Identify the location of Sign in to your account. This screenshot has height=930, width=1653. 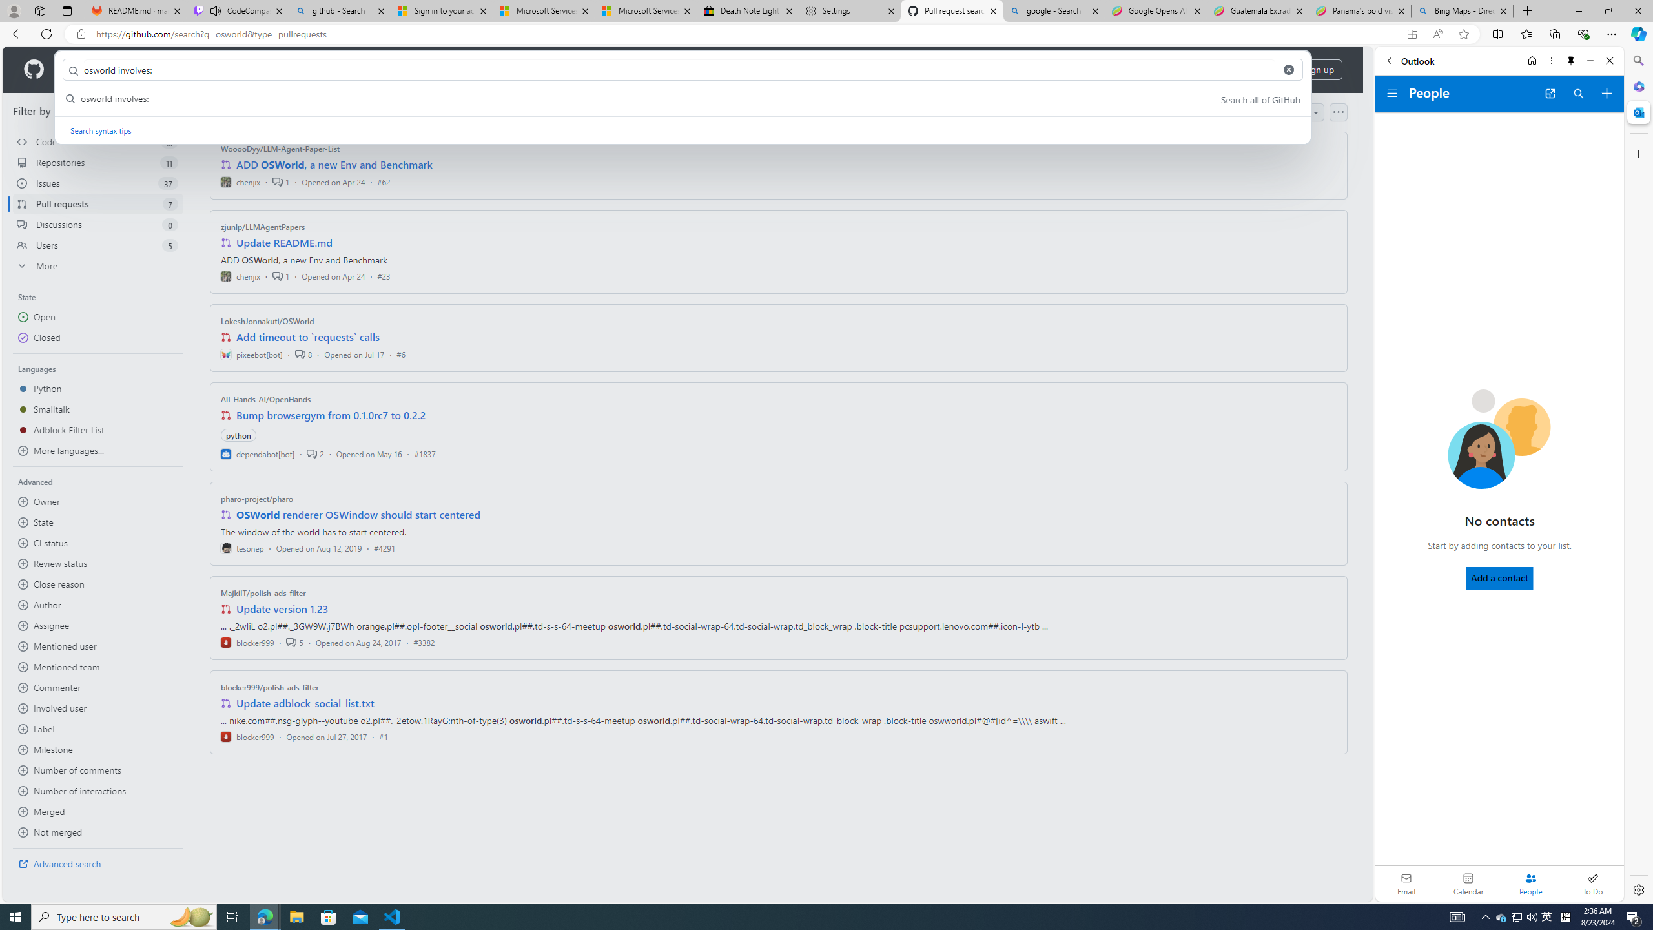
(442, 11).